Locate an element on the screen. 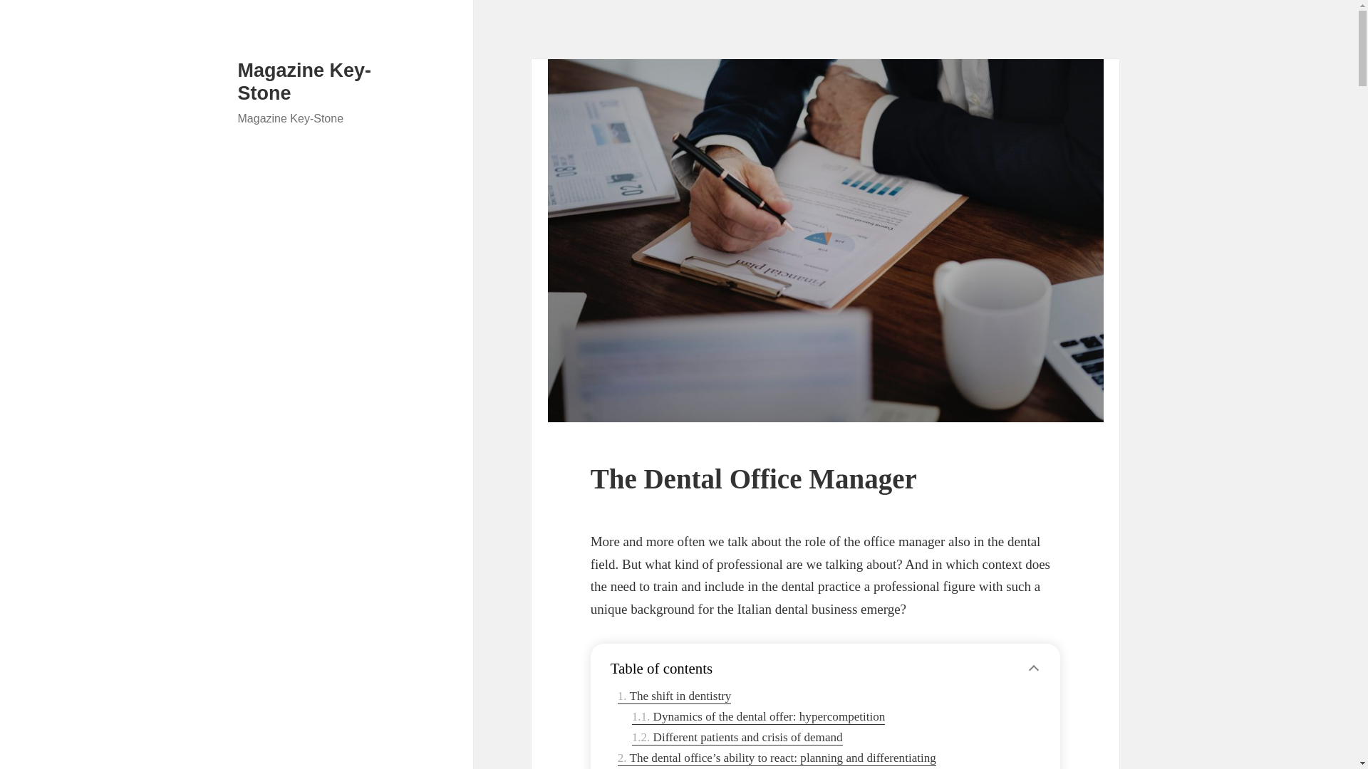 The width and height of the screenshot is (1368, 769). Magazine Key-Stone is located at coordinates (305, 81).